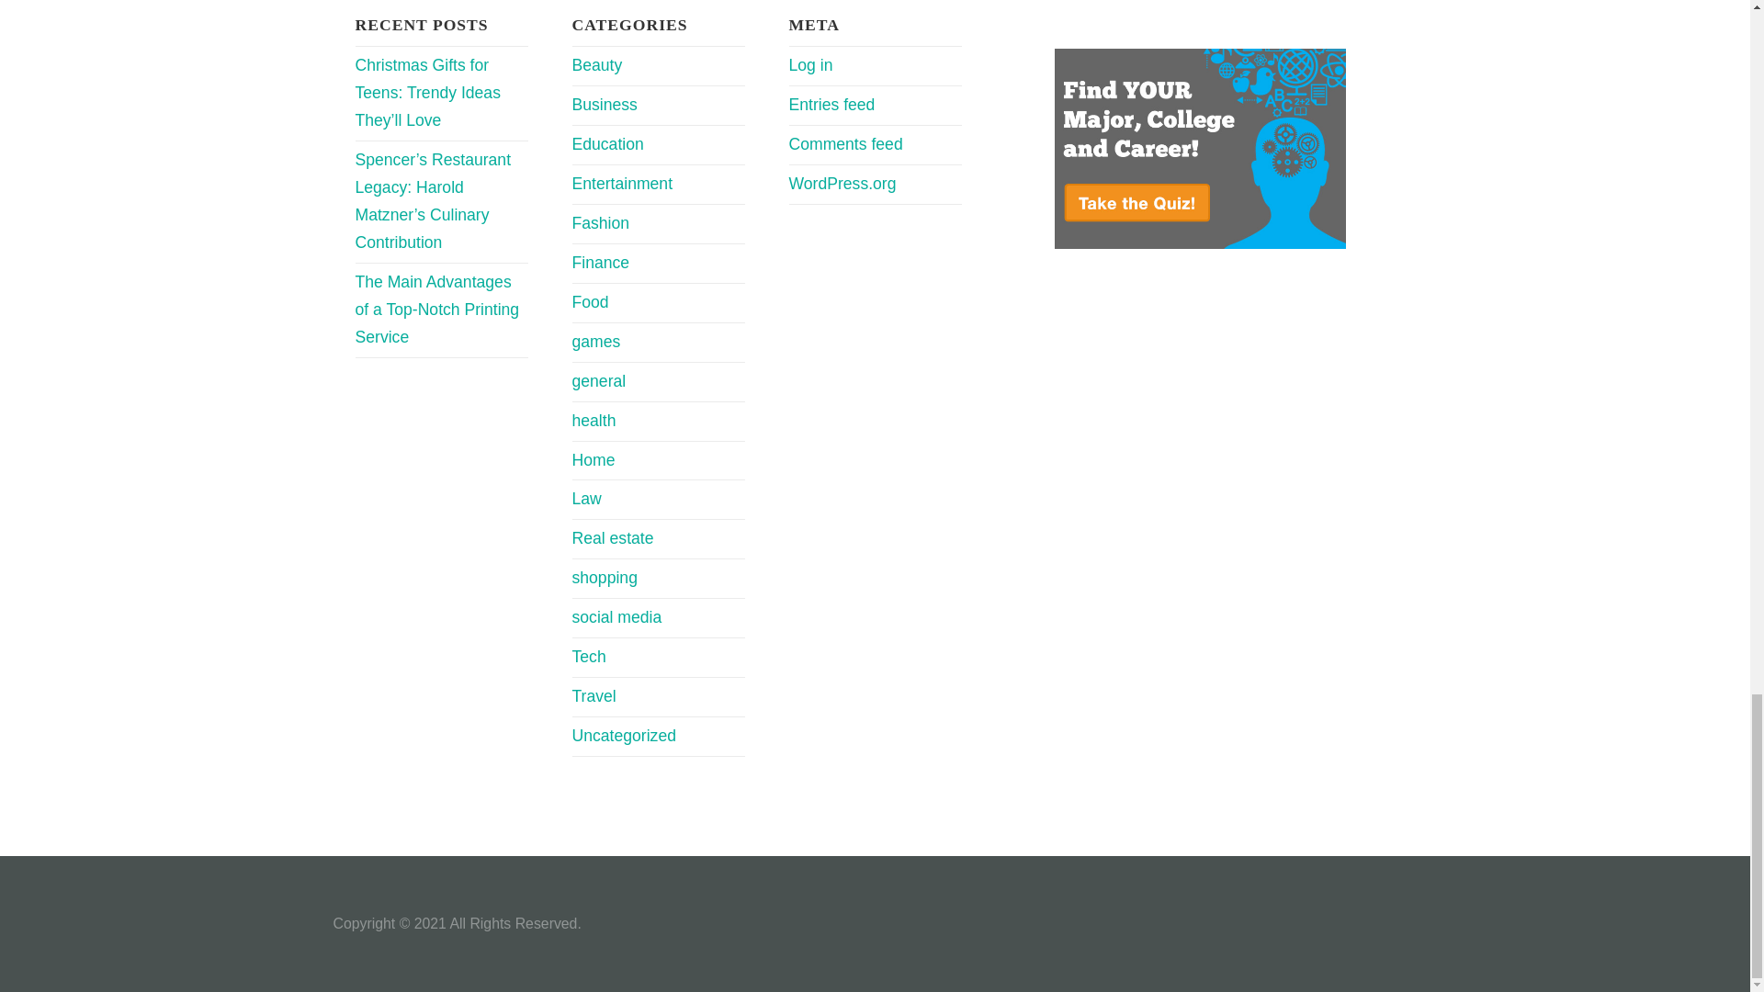 This screenshot has width=1764, height=992. Describe the element at coordinates (586, 498) in the screenshot. I see `Law` at that location.